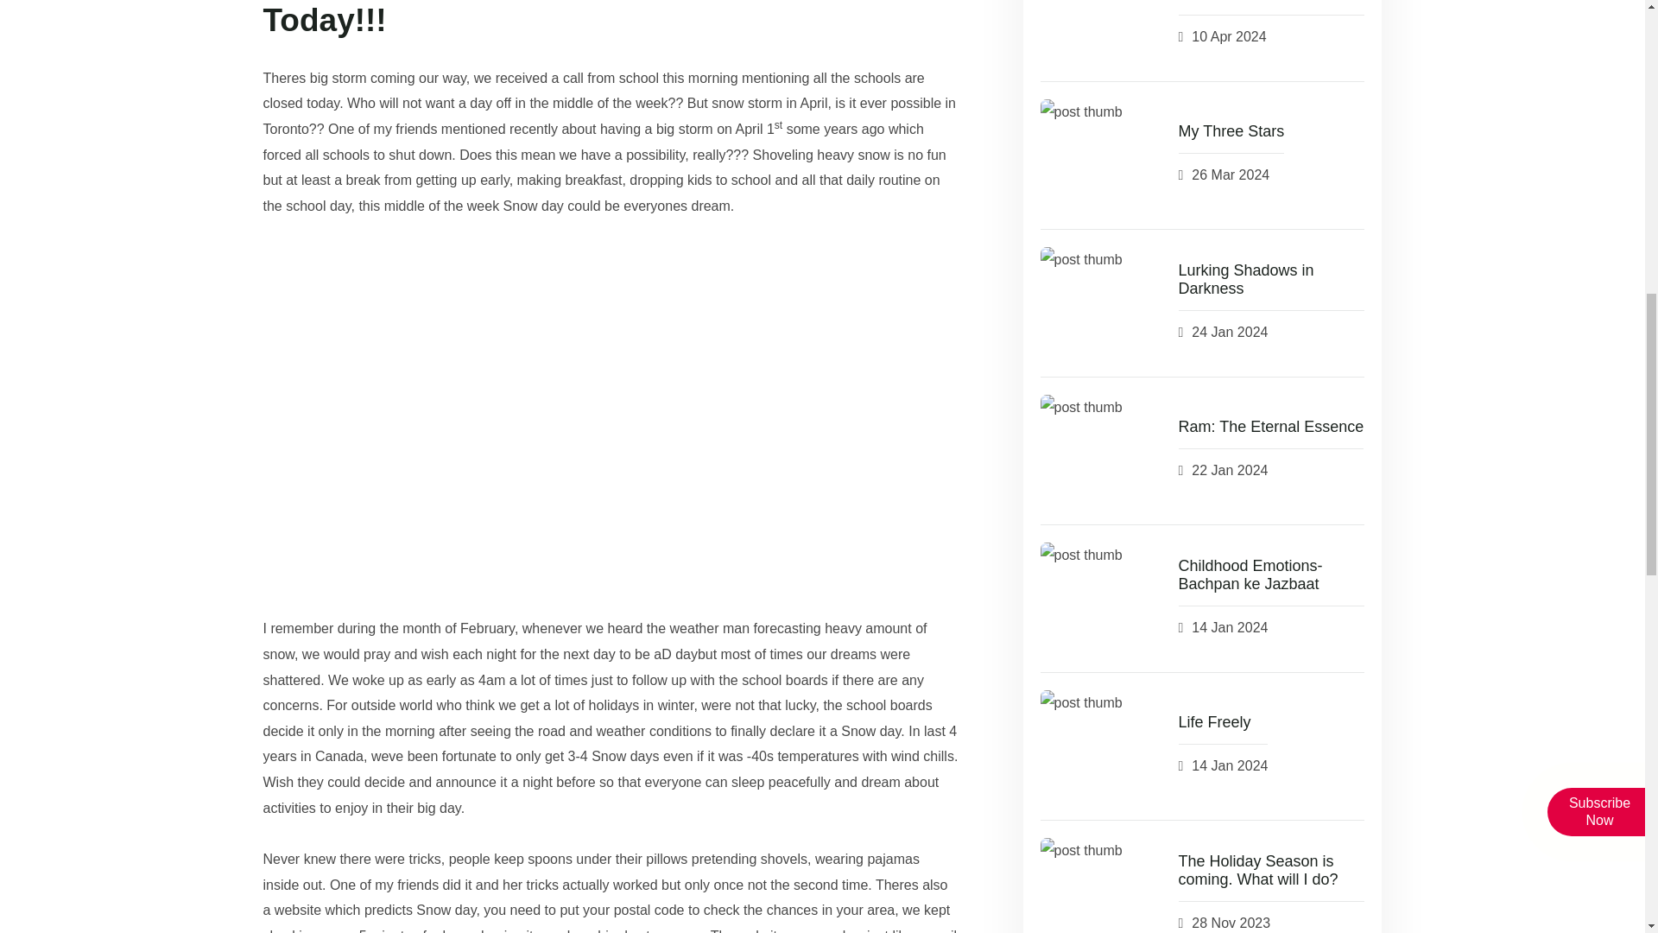 The width and height of the screenshot is (1658, 933). What do you see at coordinates (1230, 333) in the screenshot?
I see `24 Jan 2024` at bounding box center [1230, 333].